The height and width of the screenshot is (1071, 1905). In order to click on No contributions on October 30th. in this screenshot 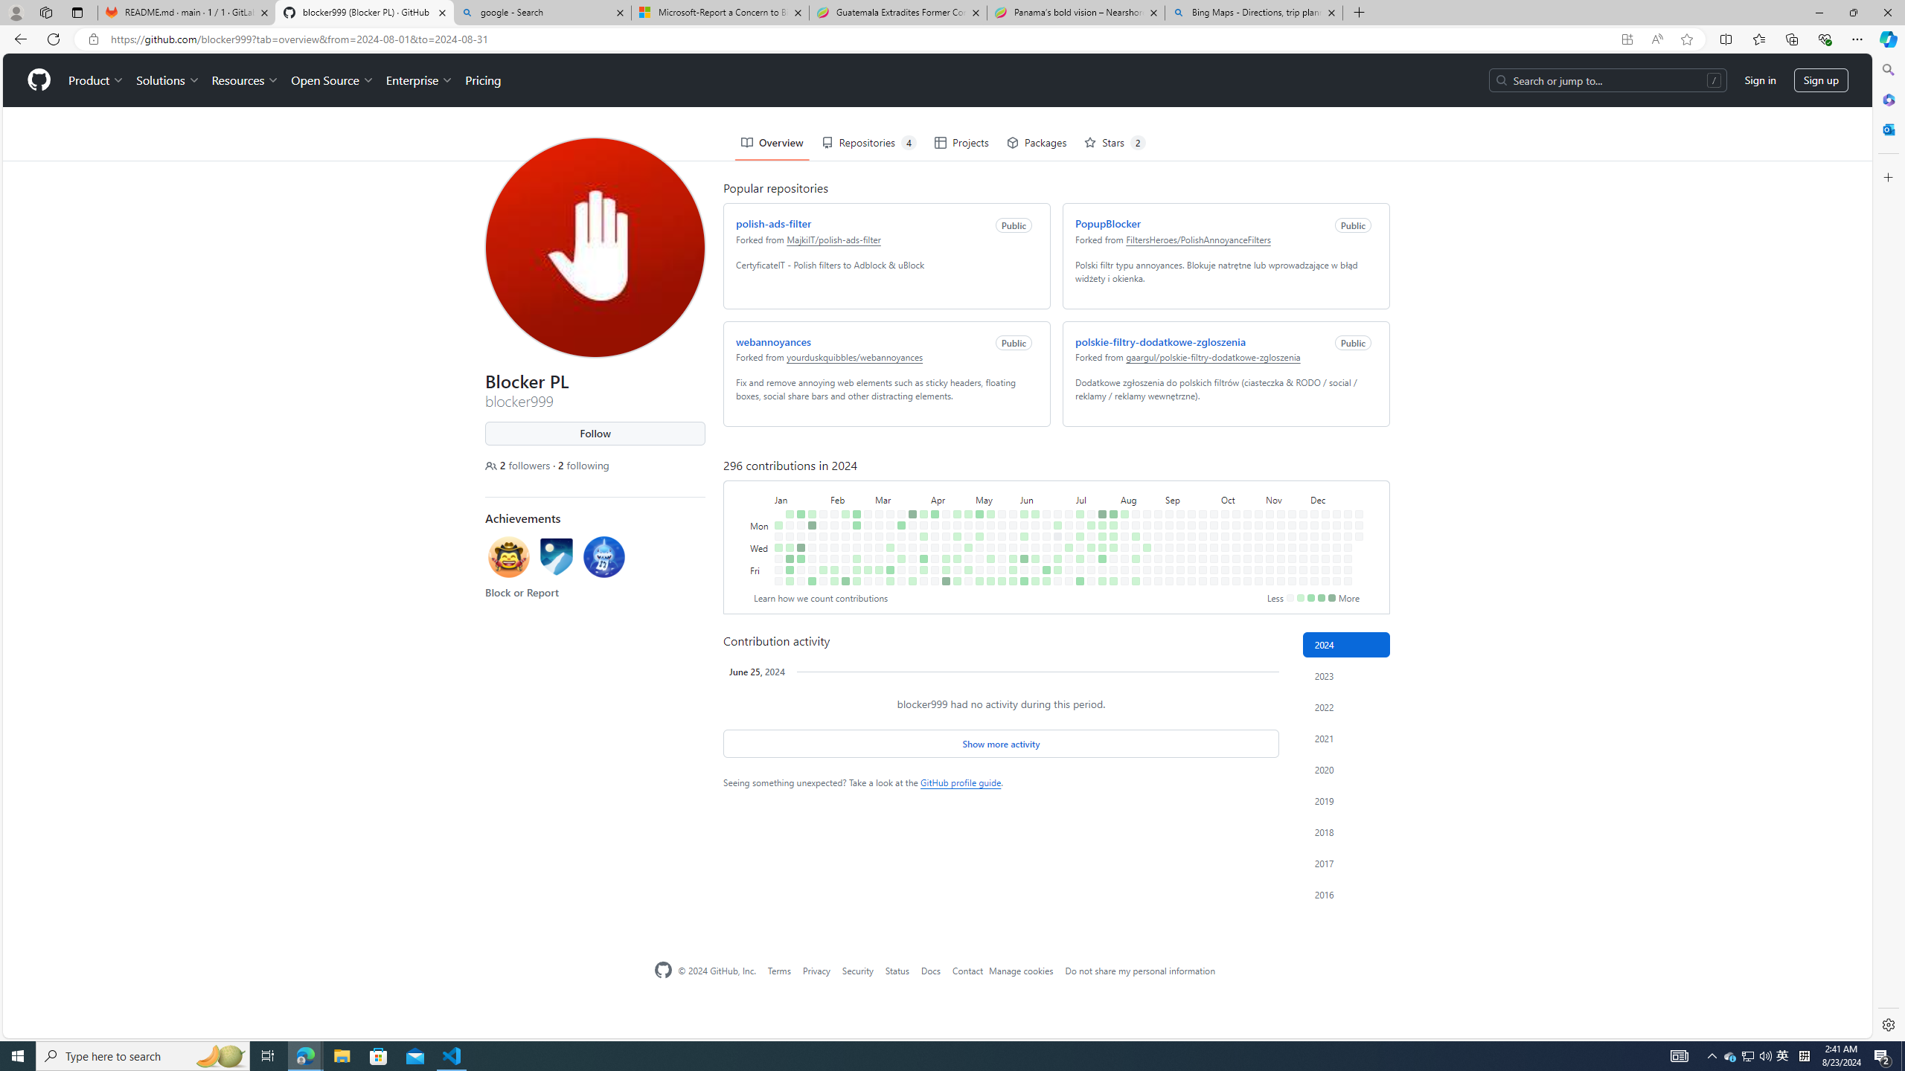, I will do `click(1255, 494)`.